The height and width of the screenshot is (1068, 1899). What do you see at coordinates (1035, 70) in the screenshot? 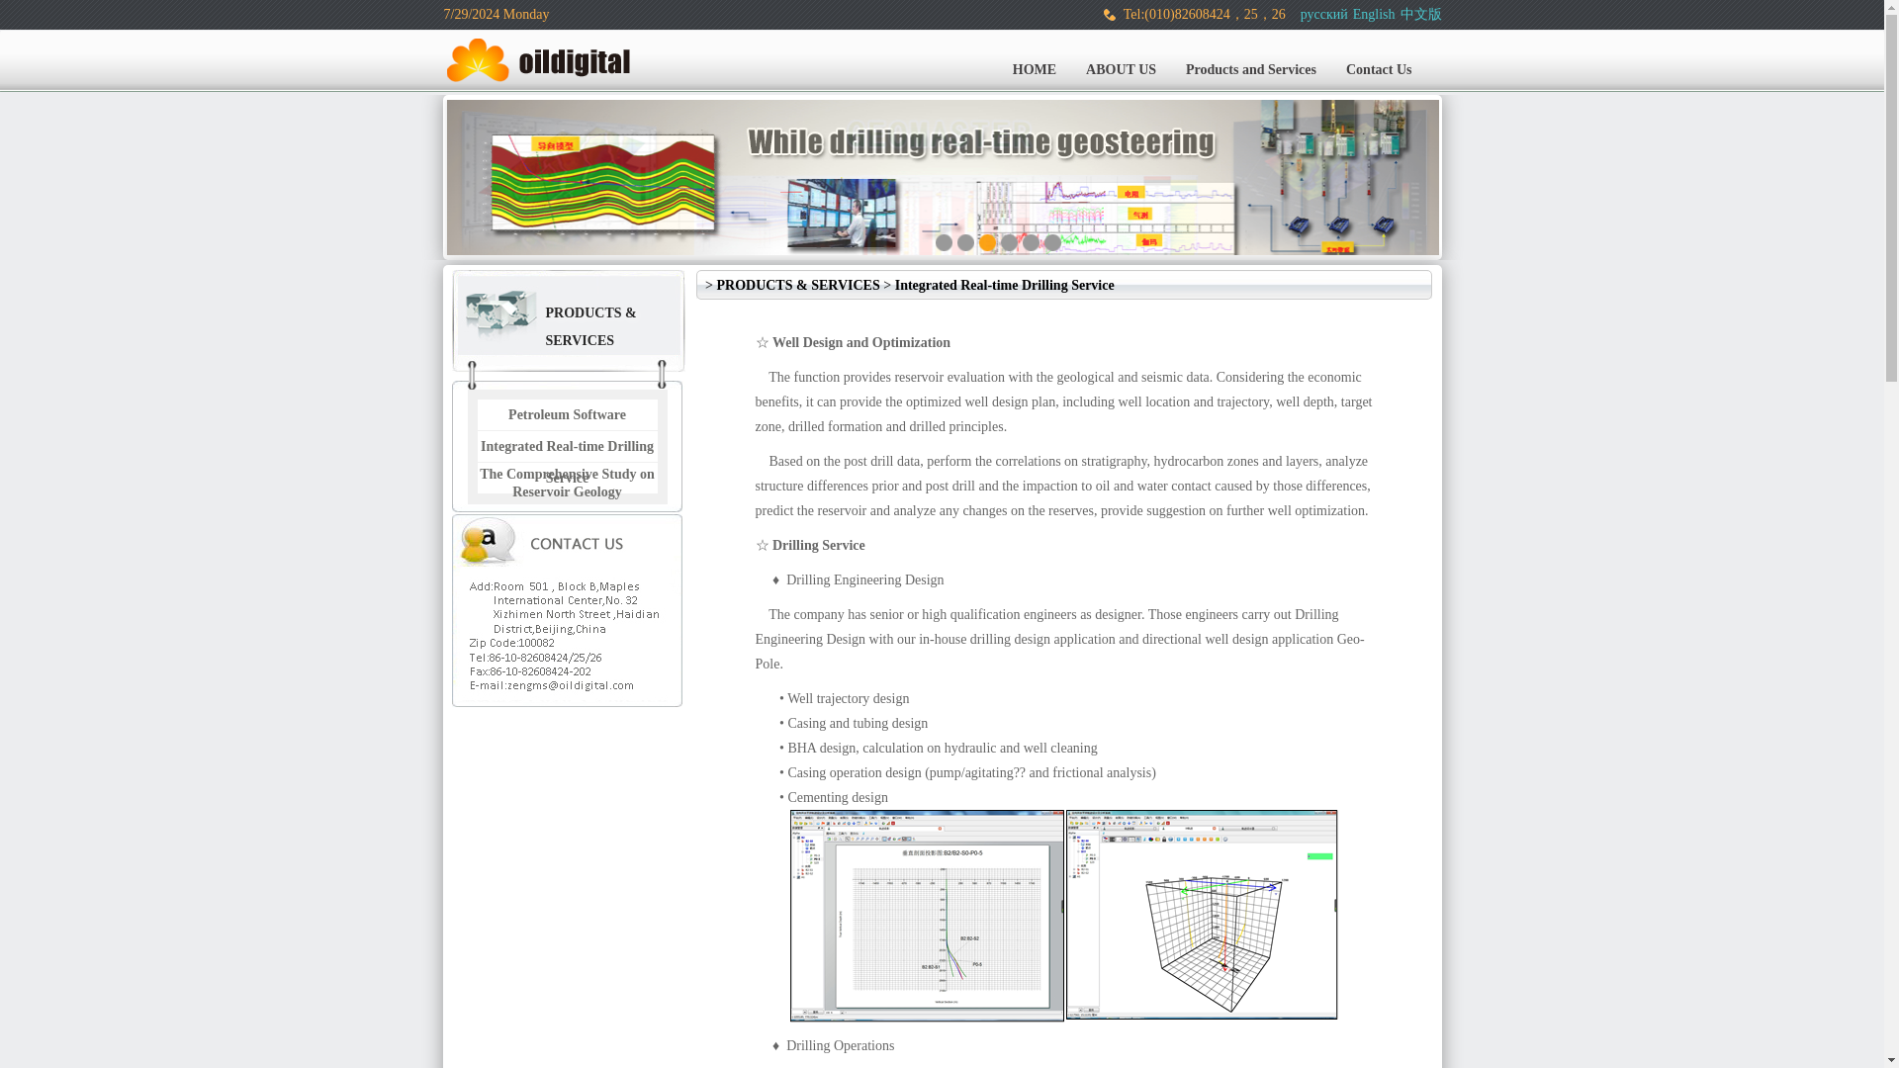
I see `HOME` at bounding box center [1035, 70].